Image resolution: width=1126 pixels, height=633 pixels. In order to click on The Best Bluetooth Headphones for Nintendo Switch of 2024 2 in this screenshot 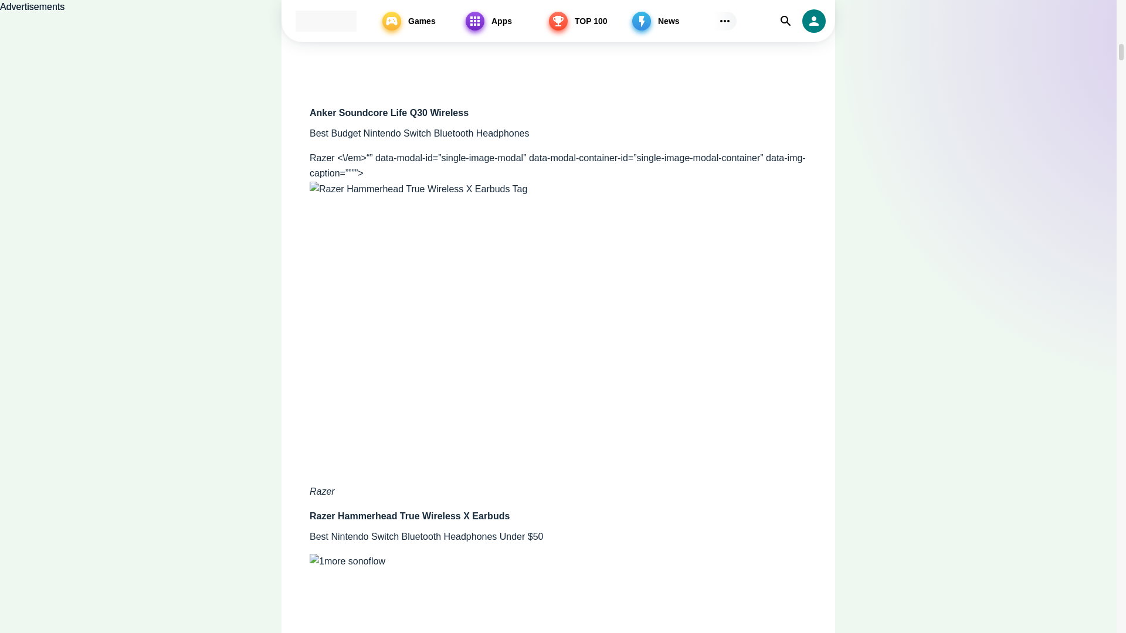, I will do `click(558, 48)`.